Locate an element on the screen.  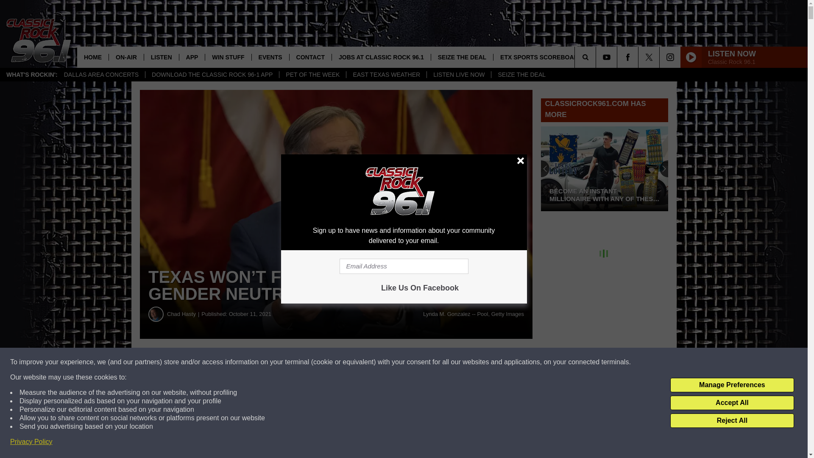
APP is located at coordinates (192, 57).